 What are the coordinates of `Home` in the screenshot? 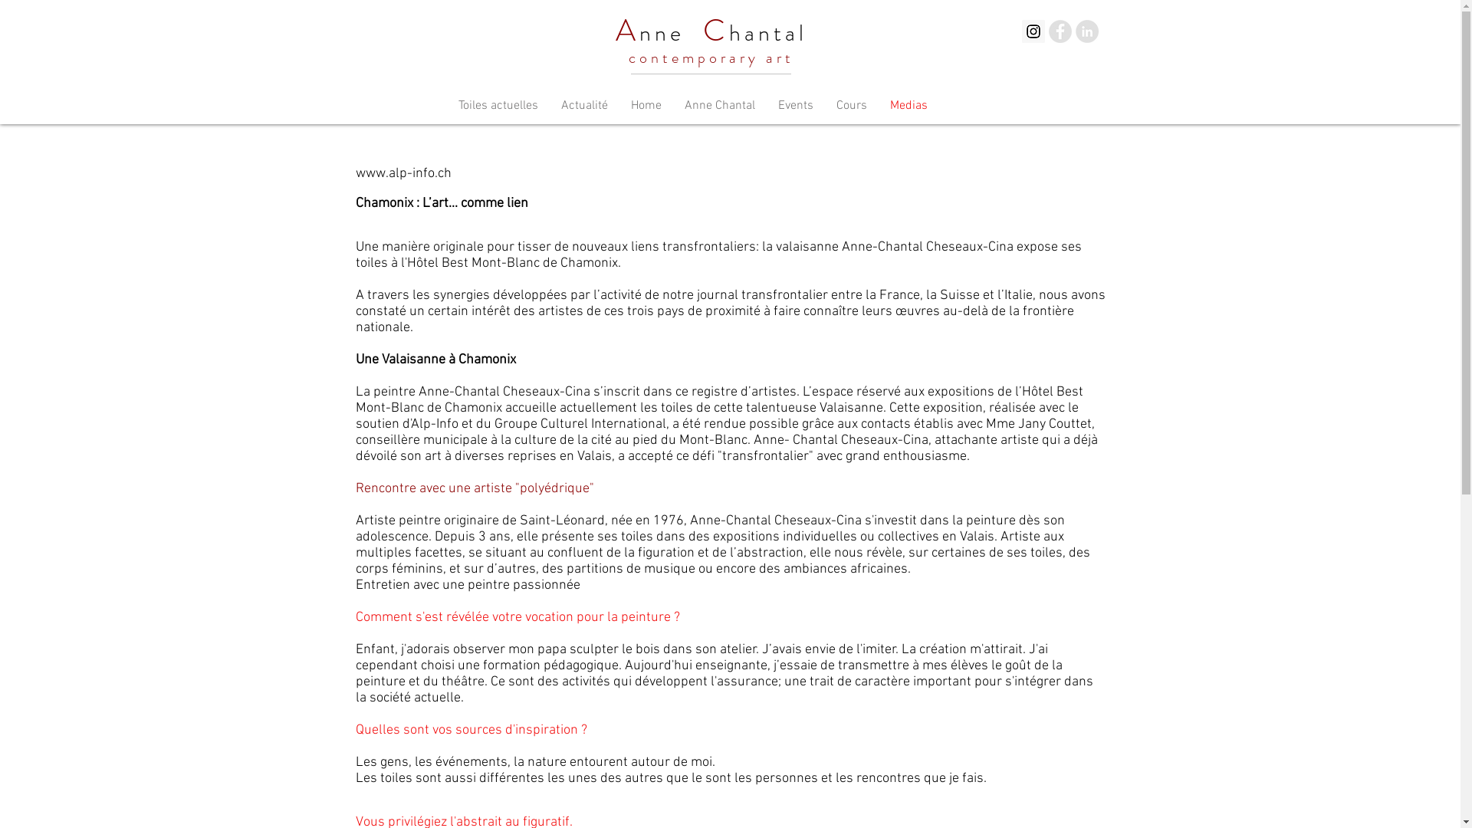 It's located at (646, 106).